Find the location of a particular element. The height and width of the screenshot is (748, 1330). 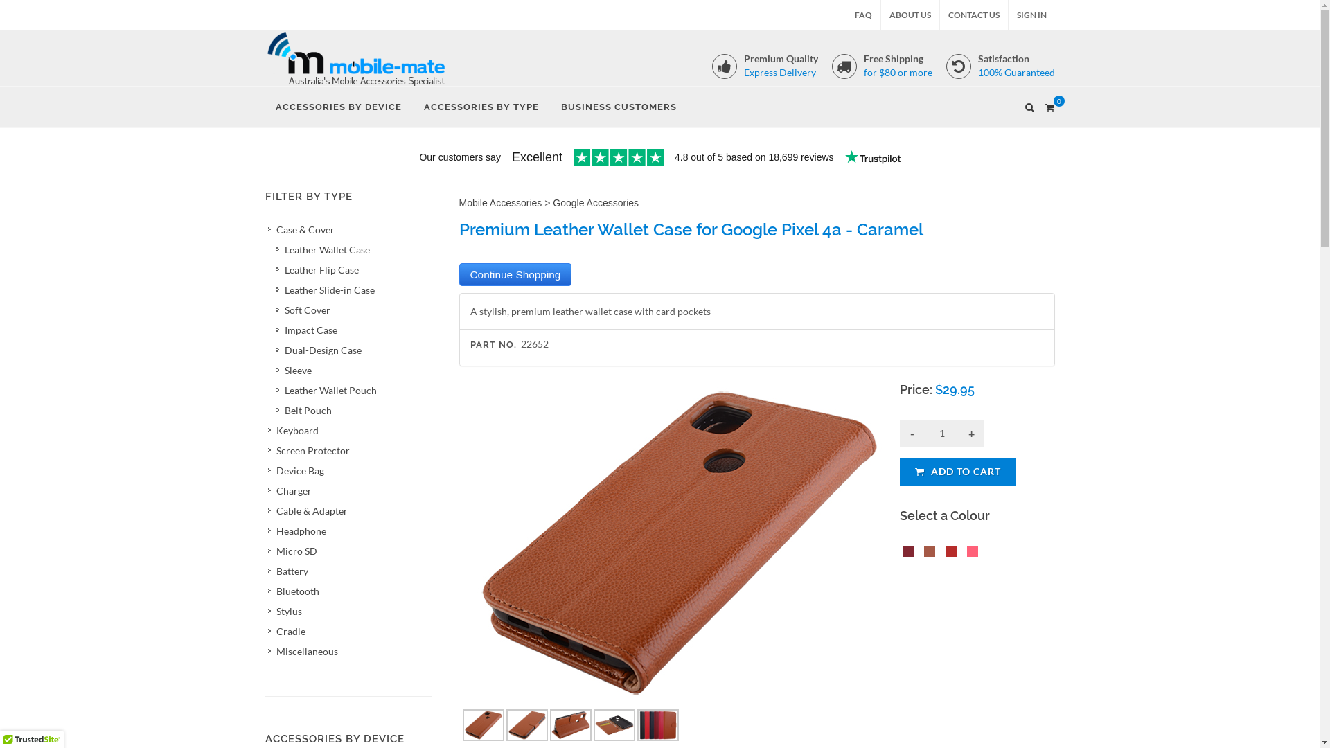

Leather Flip Case is located at coordinates (352, 269).